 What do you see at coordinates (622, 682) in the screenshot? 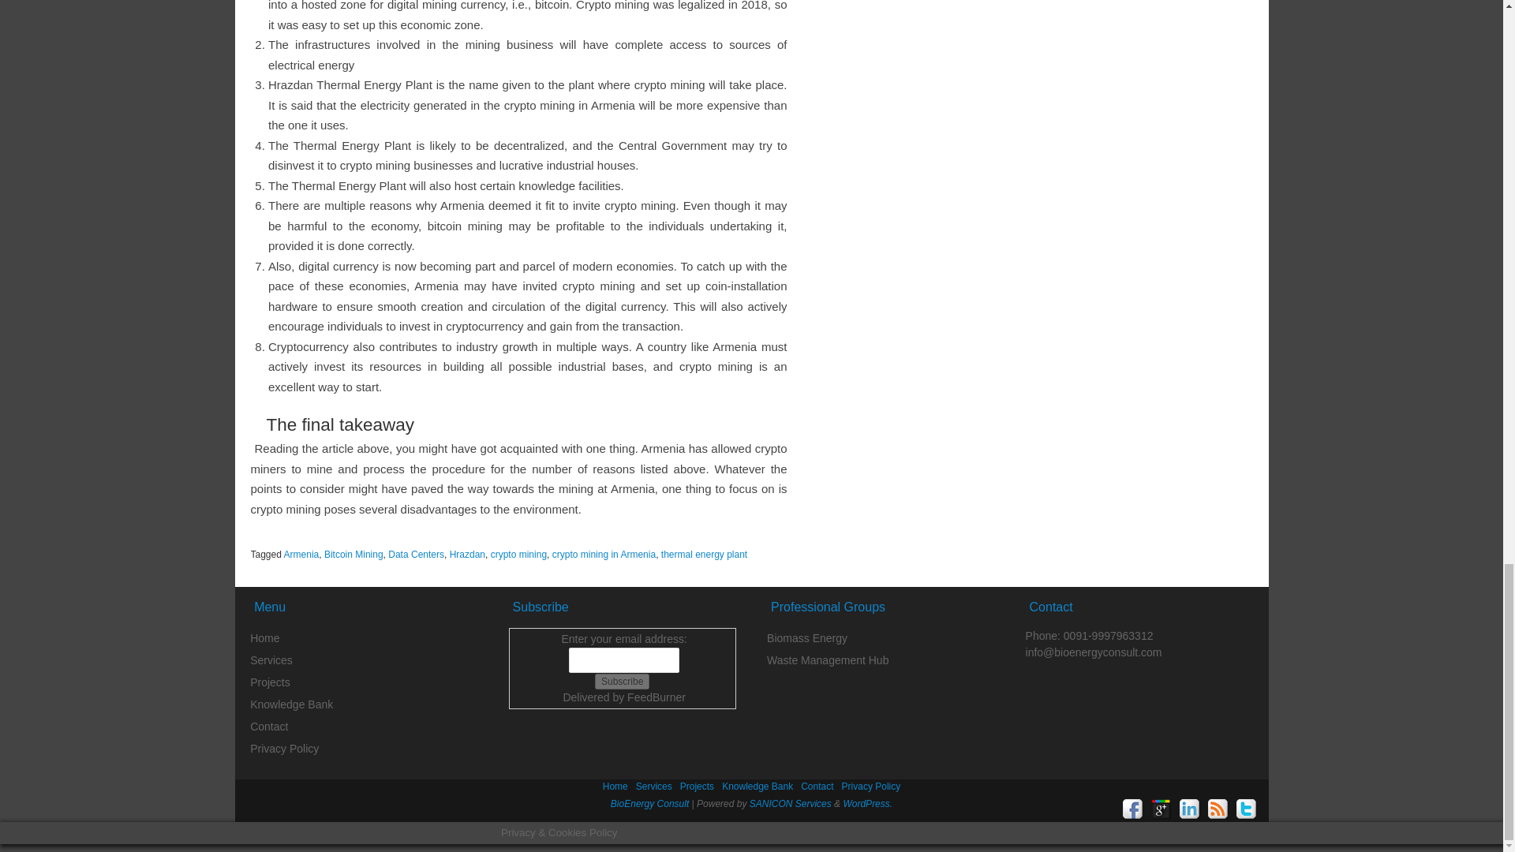
I see `Subscribe` at bounding box center [622, 682].